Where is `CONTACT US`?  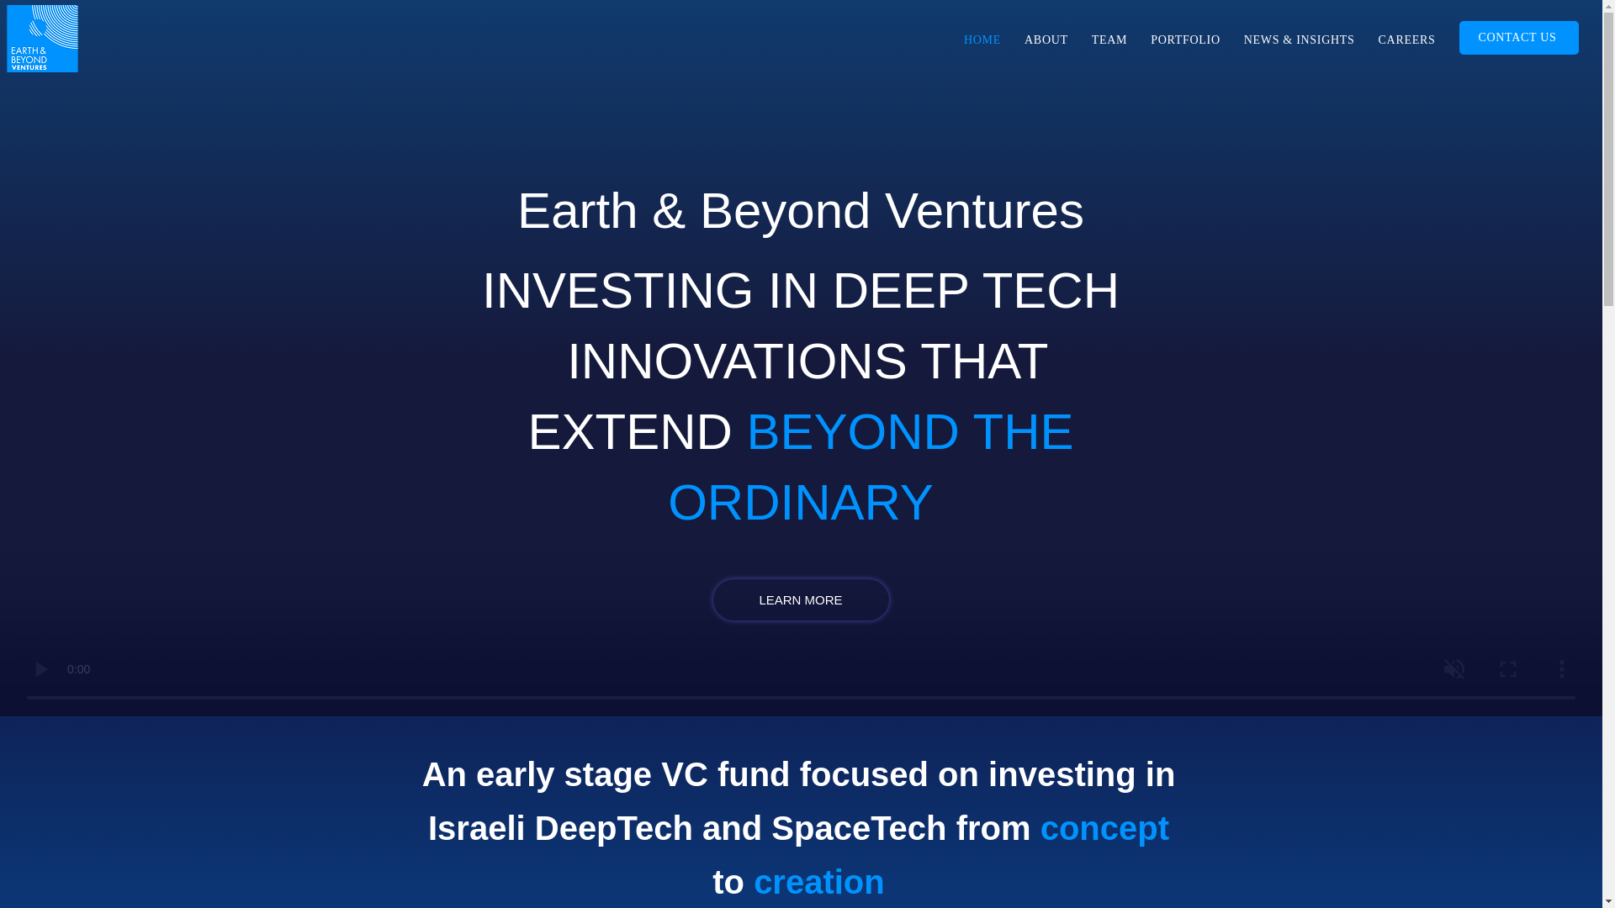 CONTACT US is located at coordinates (1519, 37).